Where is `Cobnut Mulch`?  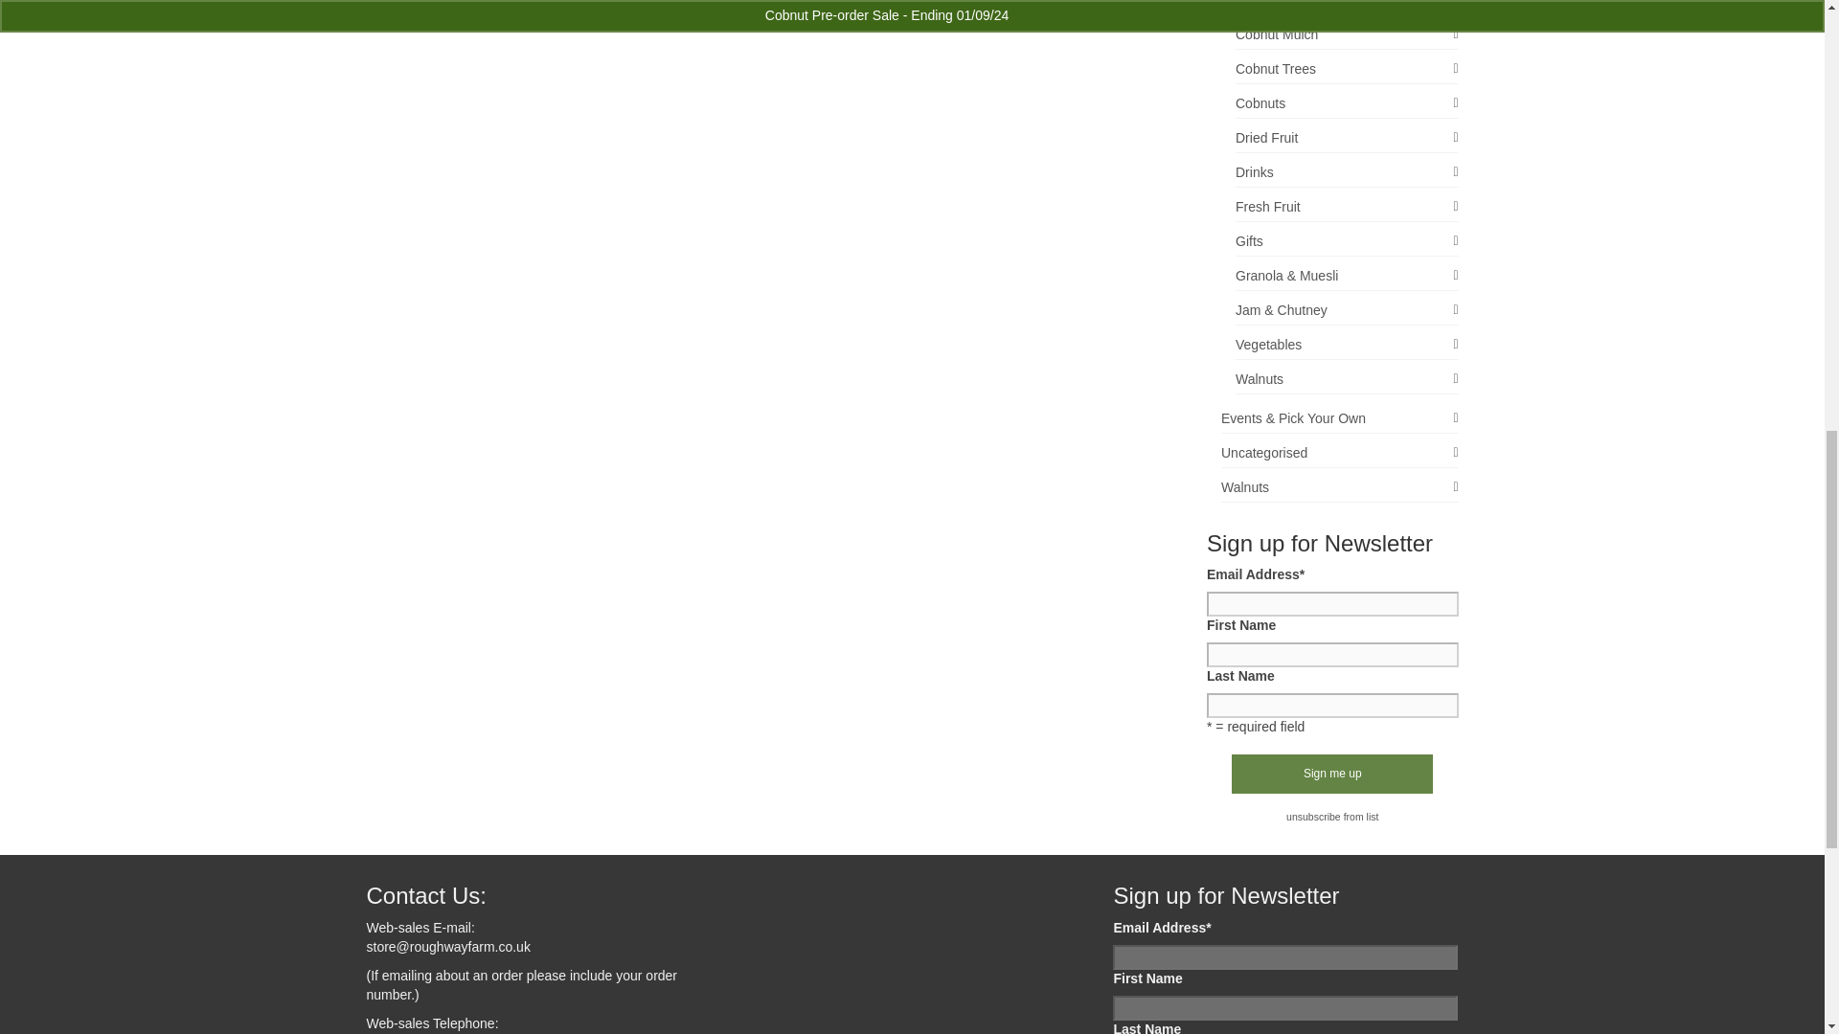 Cobnut Mulch is located at coordinates (1347, 34).